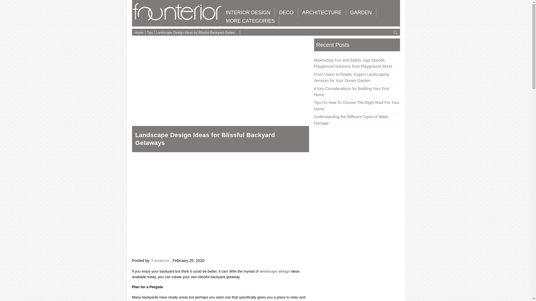 Image resolution: width=536 pixels, height=301 pixels. Describe the element at coordinates (248, 13) in the screenshot. I see `Interior Design` at that location.